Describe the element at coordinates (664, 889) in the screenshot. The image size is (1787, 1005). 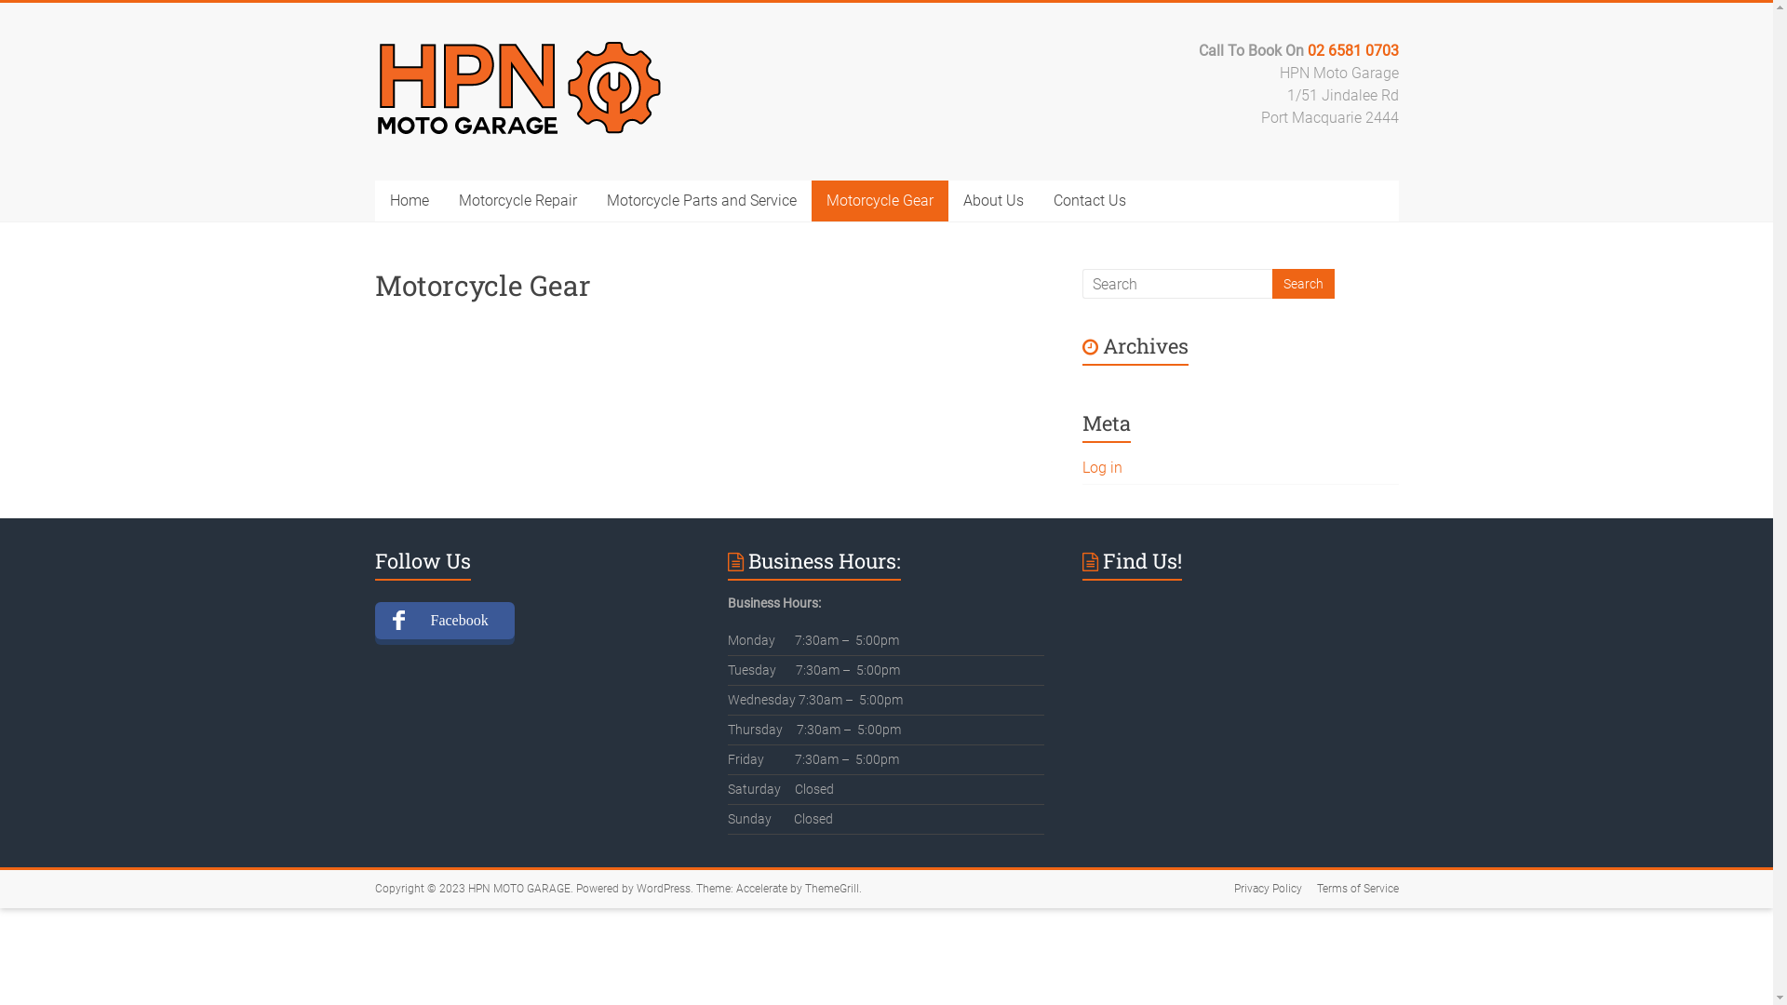
I see `WordPress` at that location.